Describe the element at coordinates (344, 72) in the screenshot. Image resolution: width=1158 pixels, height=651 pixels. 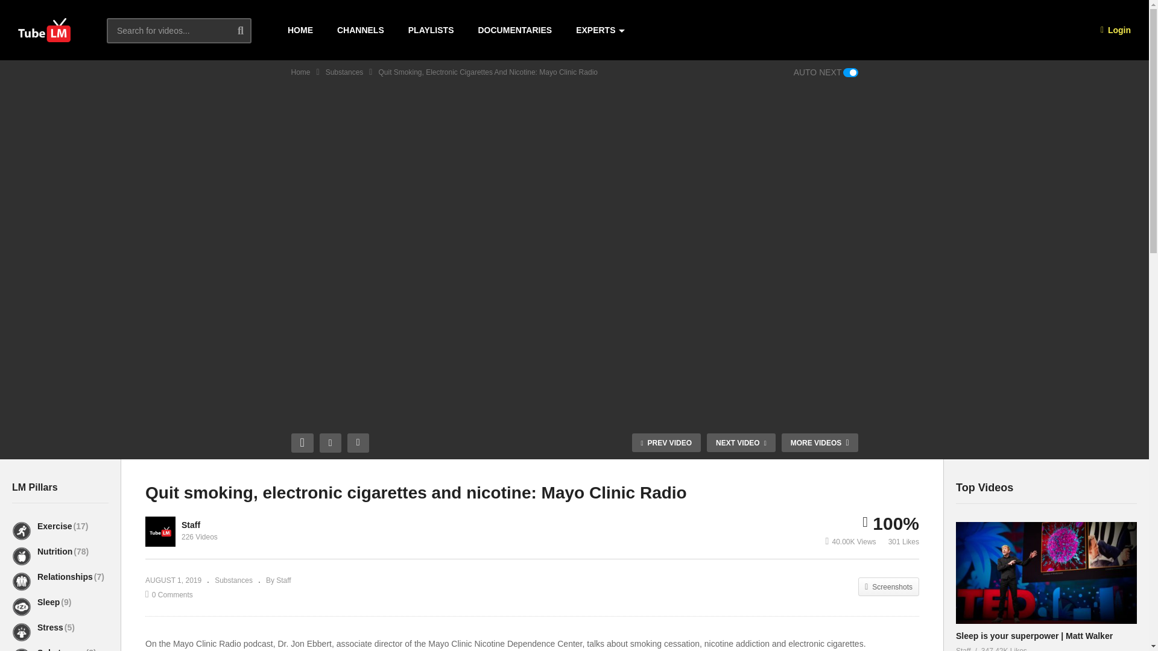
I see `Substances` at that location.